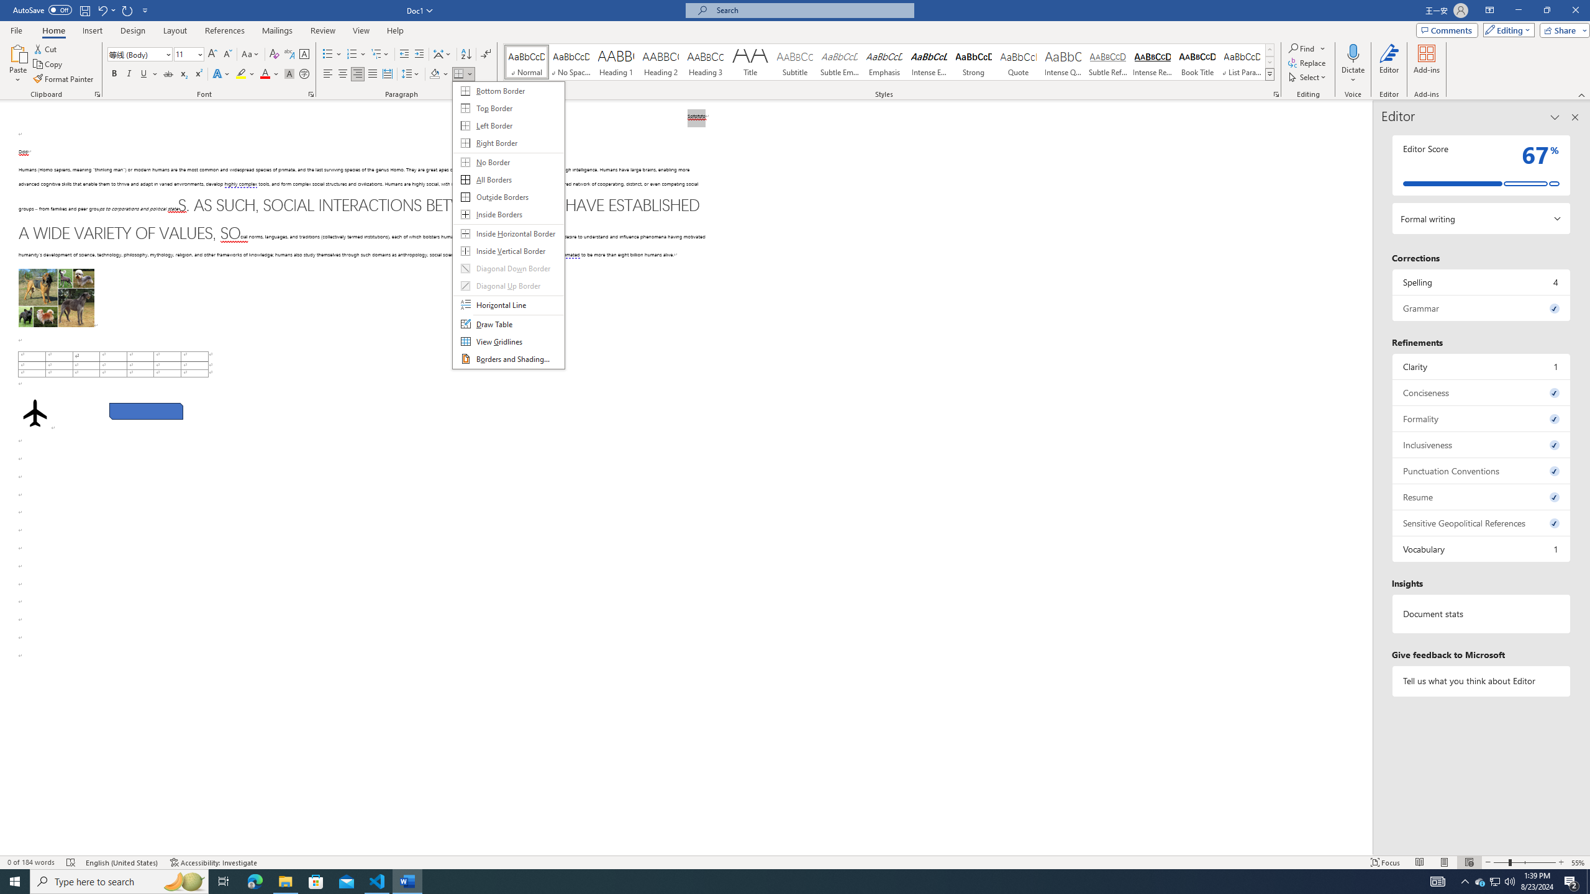  I want to click on Italic, so click(129, 74).